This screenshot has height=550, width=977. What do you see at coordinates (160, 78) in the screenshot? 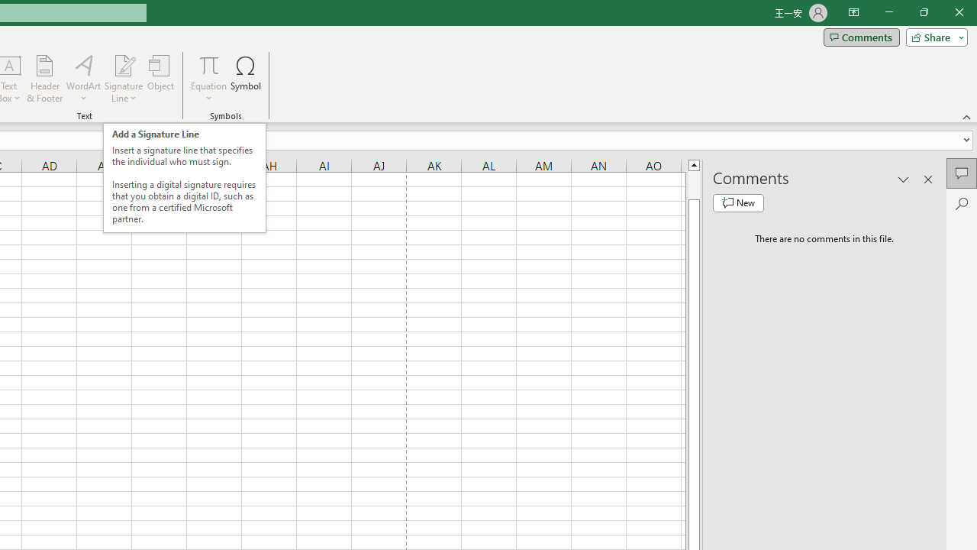
I see `Object...` at bounding box center [160, 78].